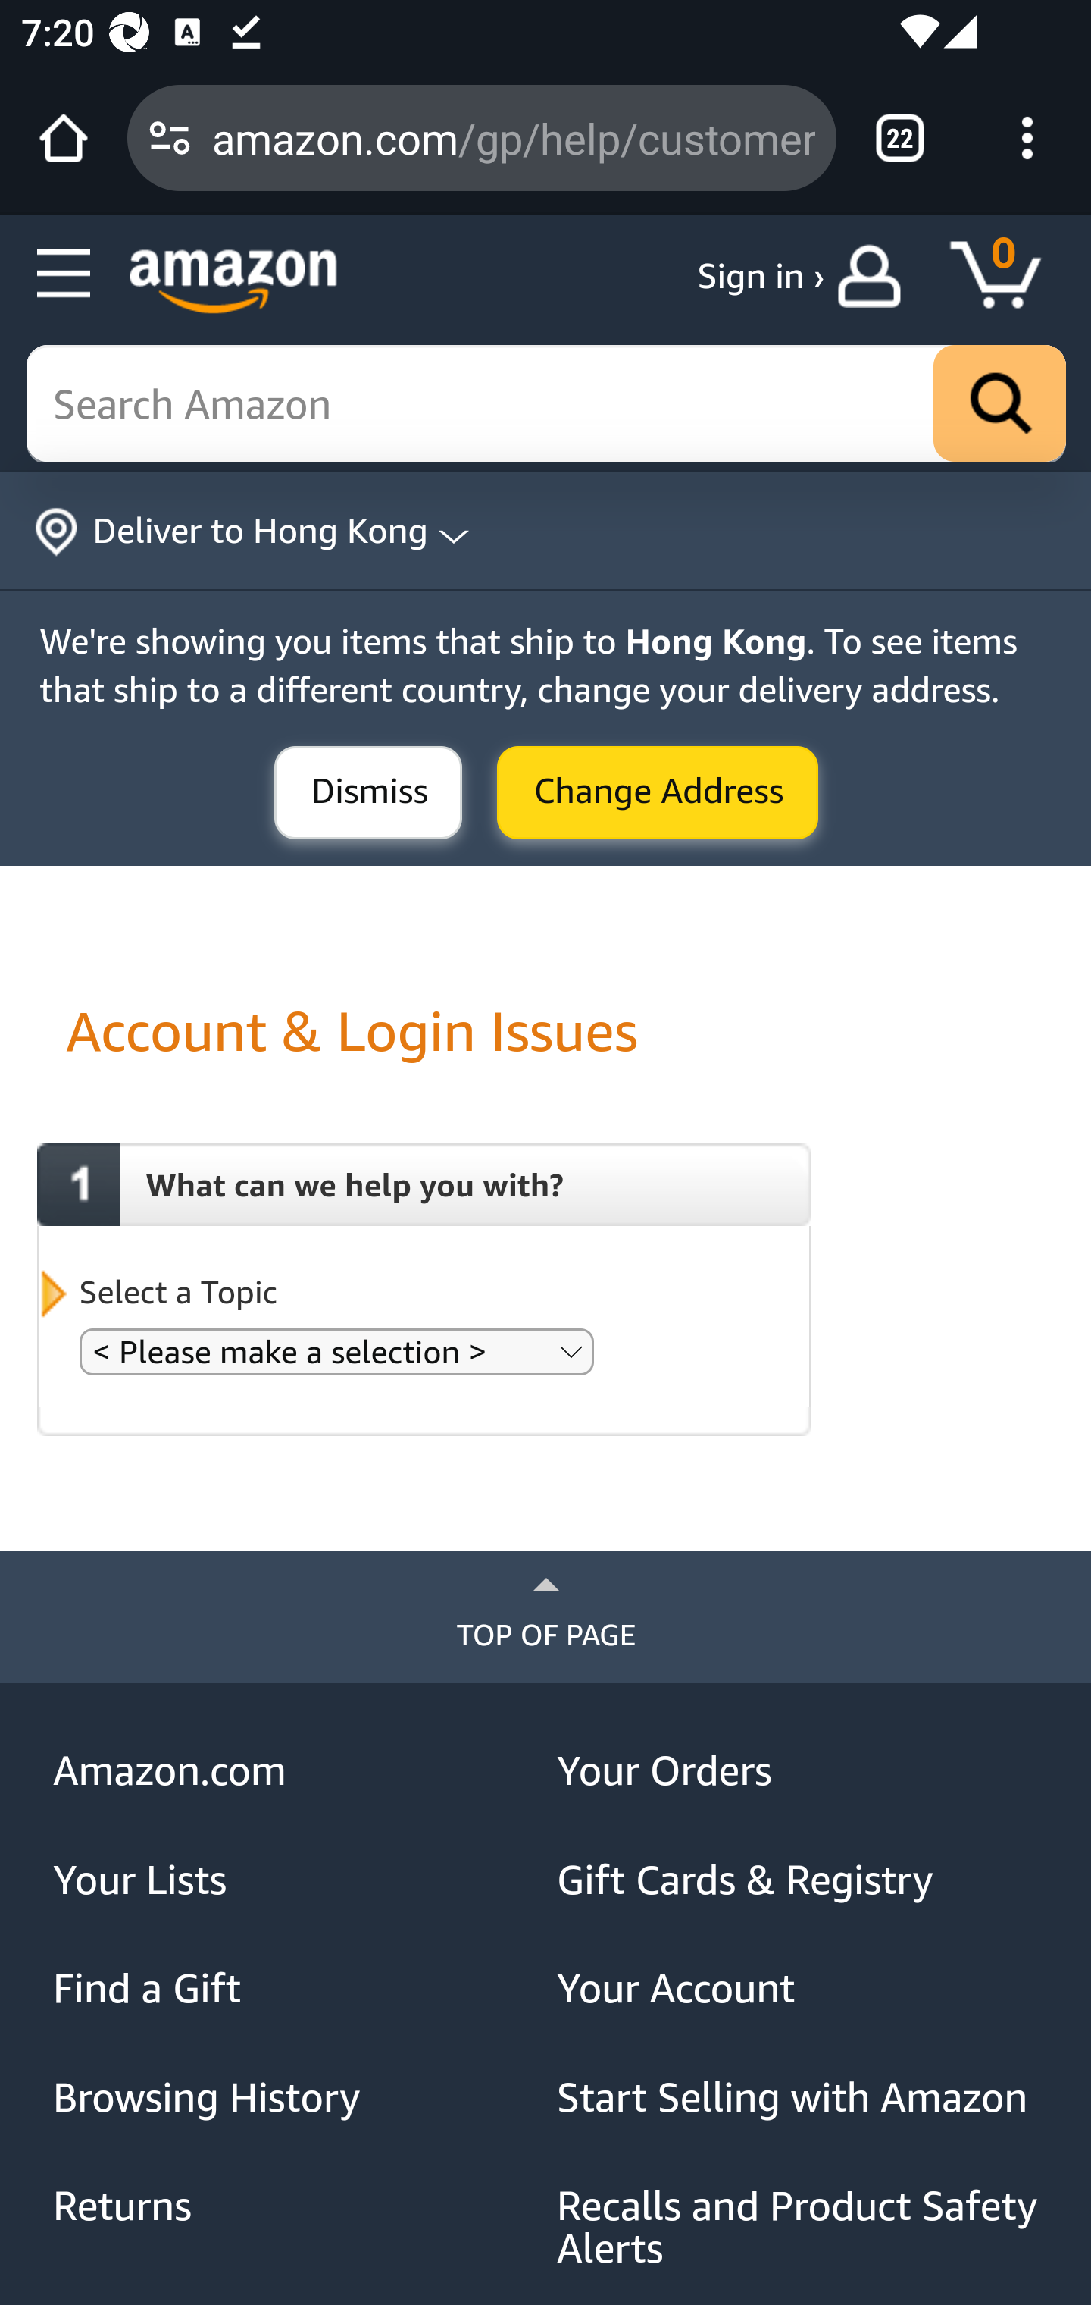 The height and width of the screenshot is (2305, 1091). What do you see at coordinates (368, 794) in the screenshot?
I see `Submit` at bounding box center [368, 794].